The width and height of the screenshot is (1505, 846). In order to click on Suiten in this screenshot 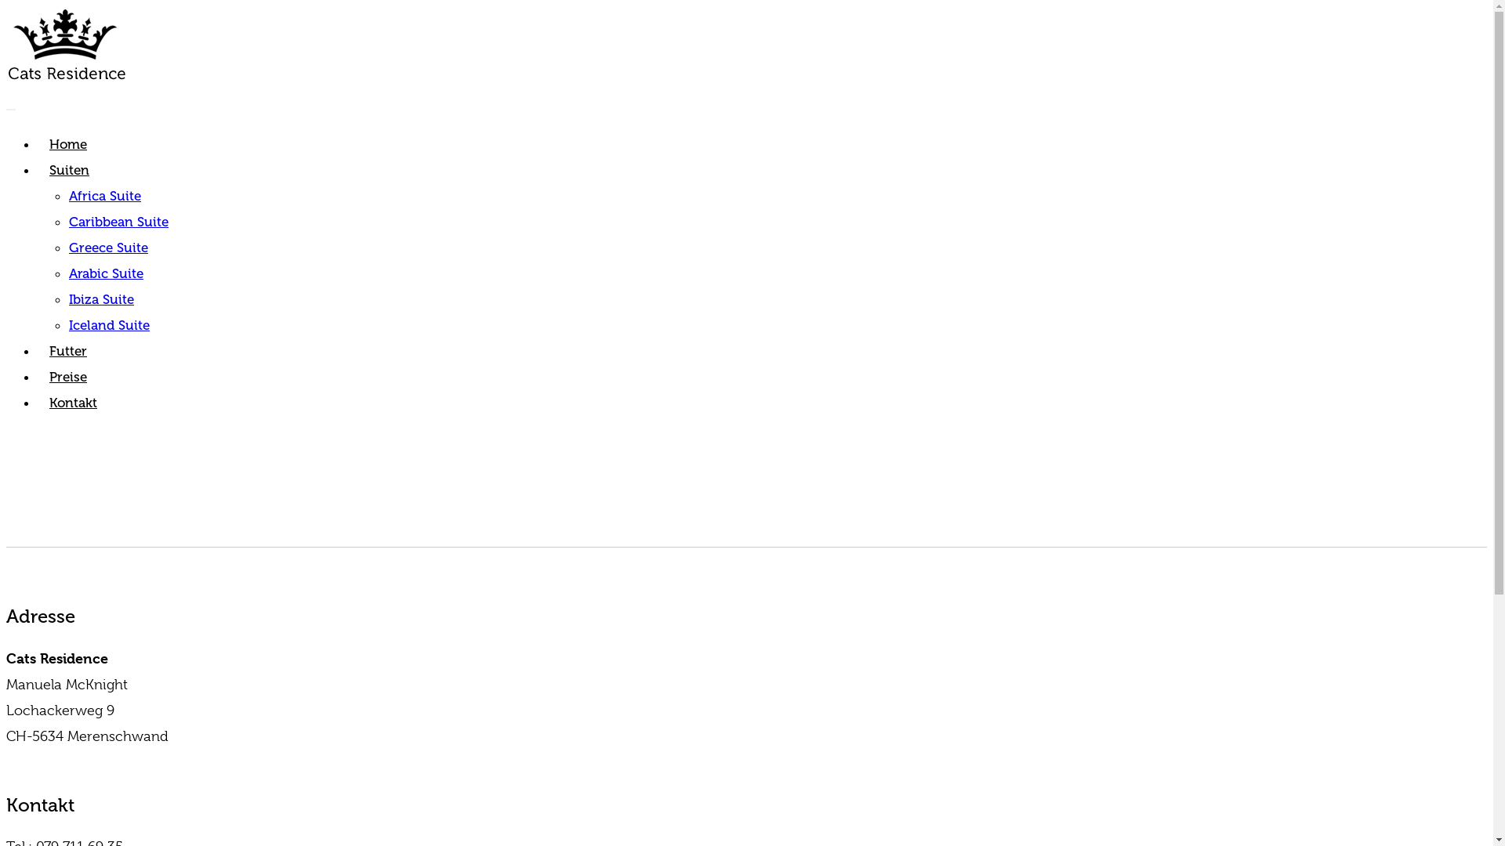, I will do `click(69, 170)`.